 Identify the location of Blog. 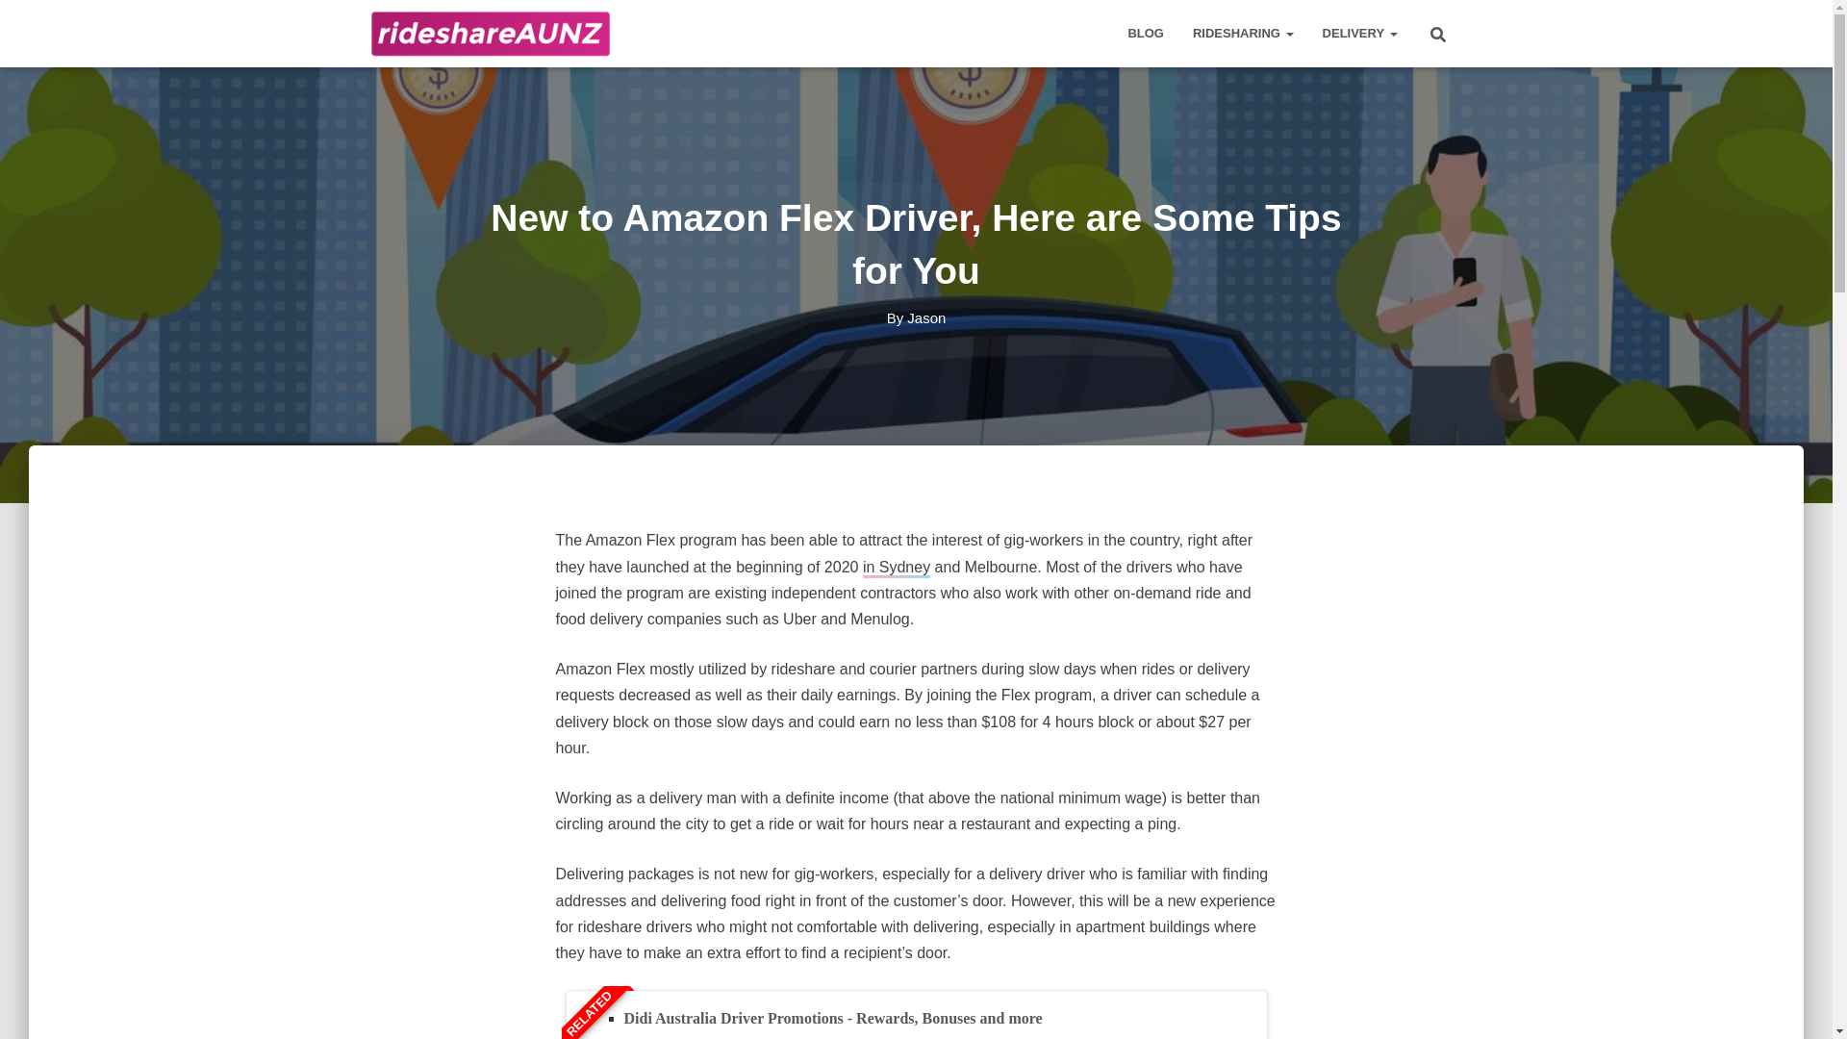
(1145, 33).